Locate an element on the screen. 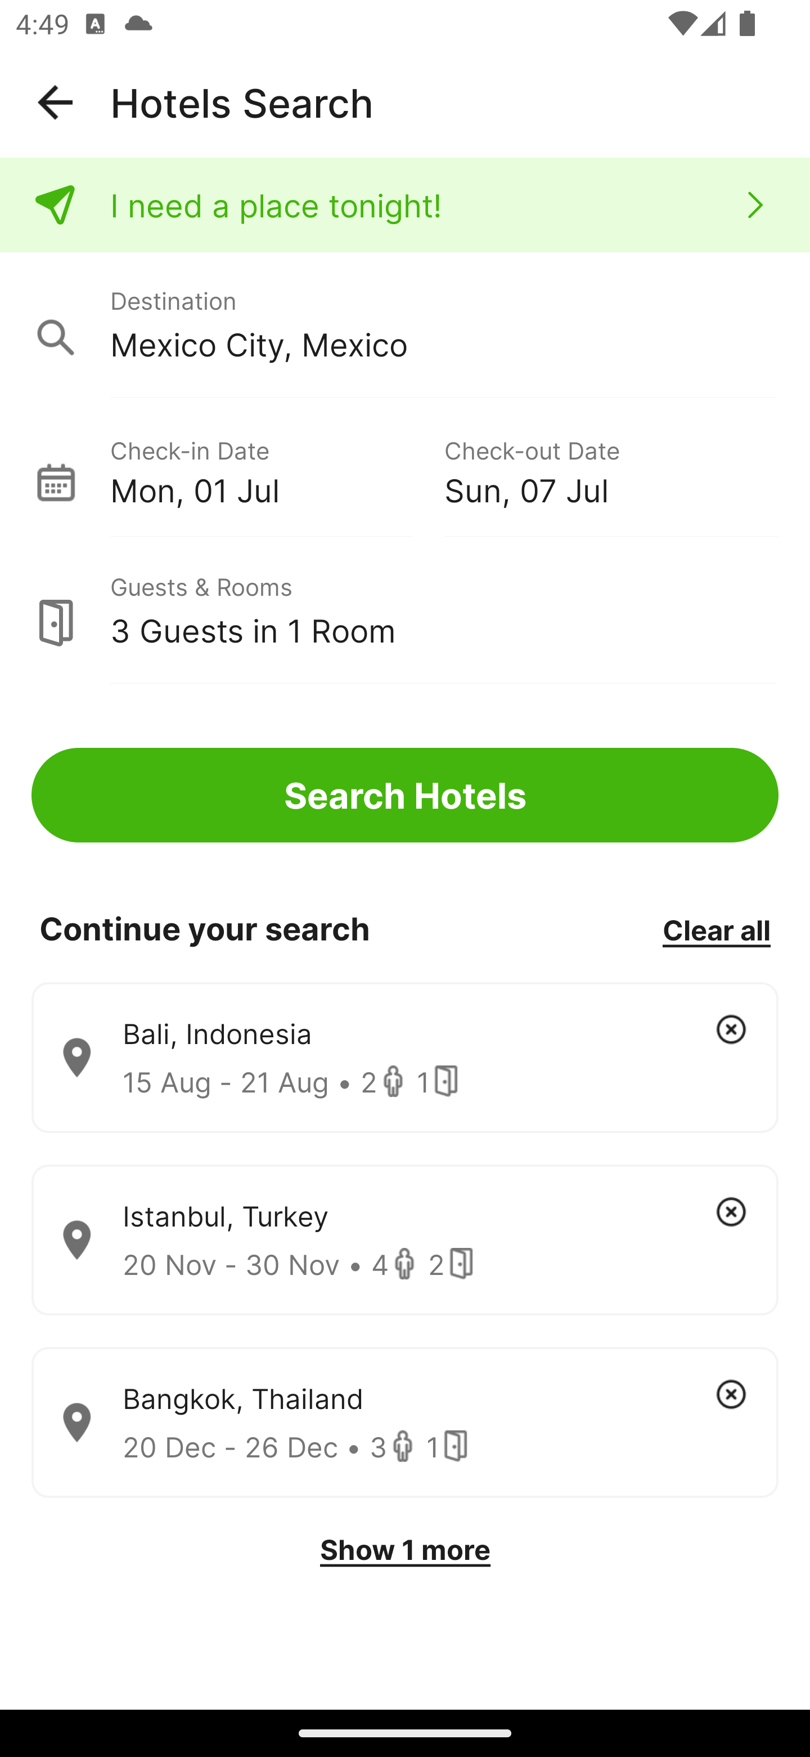  I need a place tonight! is located at coordinates (405, 205).